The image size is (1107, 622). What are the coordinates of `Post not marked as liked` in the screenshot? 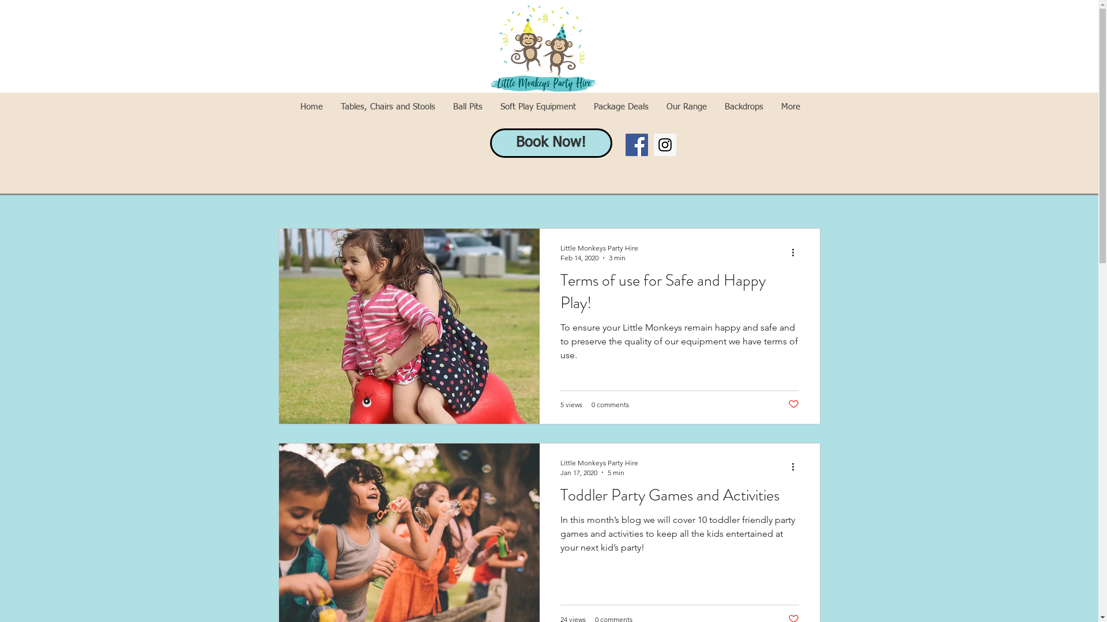 It's located at (793, 404).